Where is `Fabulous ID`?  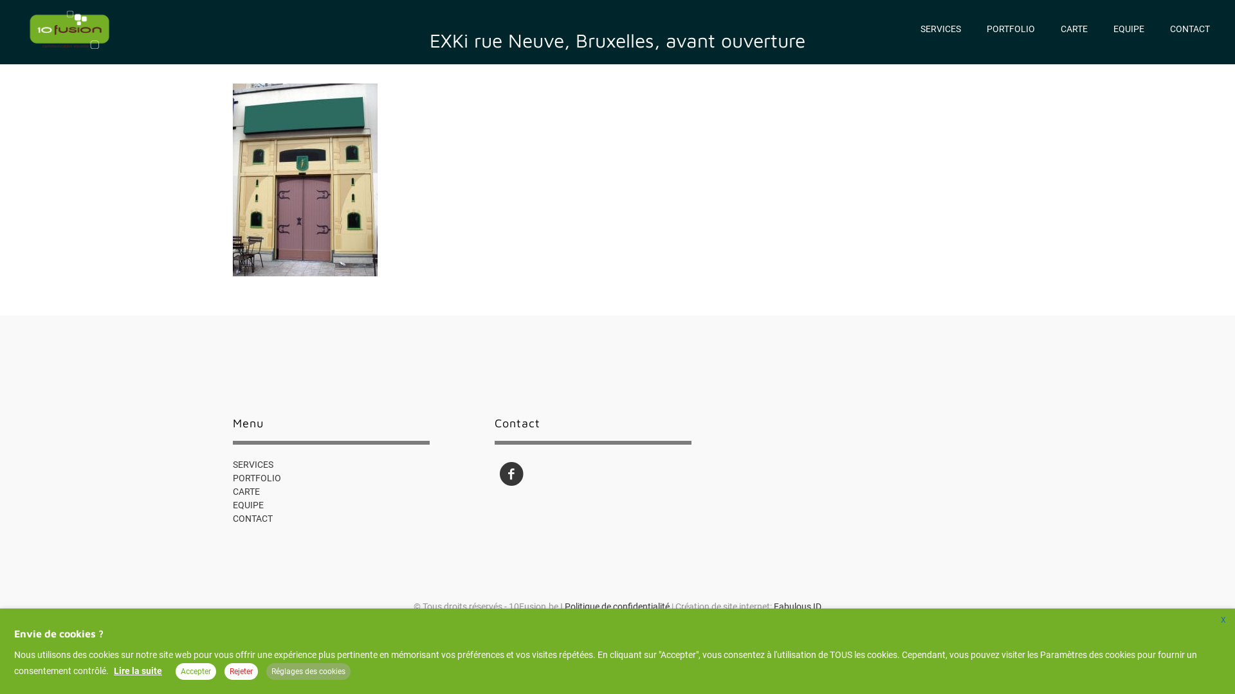
Fabulous ID is located at coordinates (798, 607).